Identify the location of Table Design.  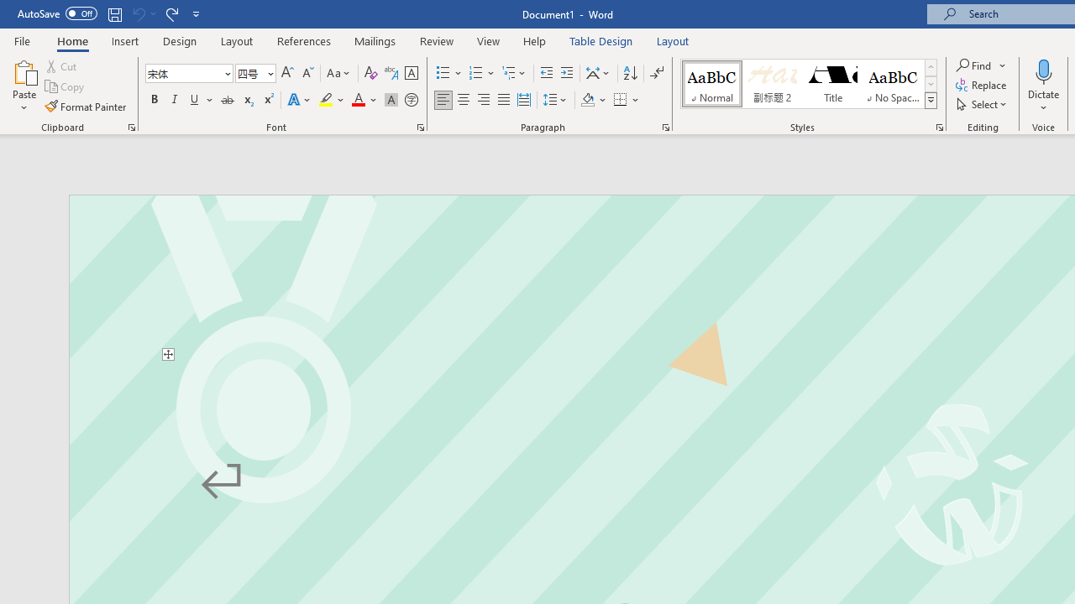
(601, 40).